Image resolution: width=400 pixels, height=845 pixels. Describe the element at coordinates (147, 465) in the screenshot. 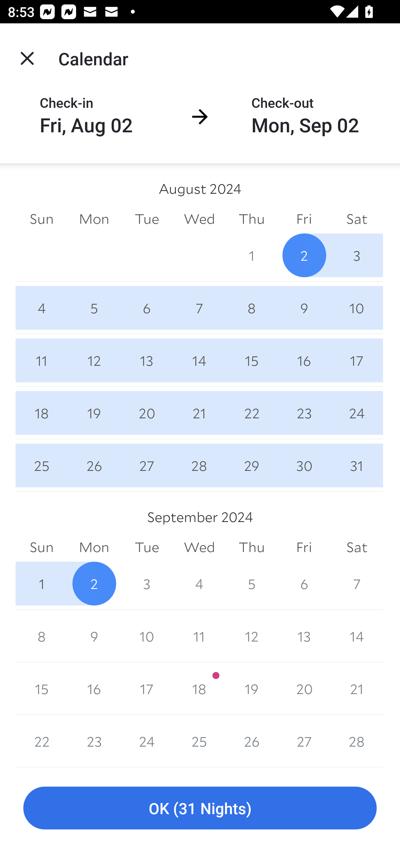

I see `27 27 August 2024` at that location.